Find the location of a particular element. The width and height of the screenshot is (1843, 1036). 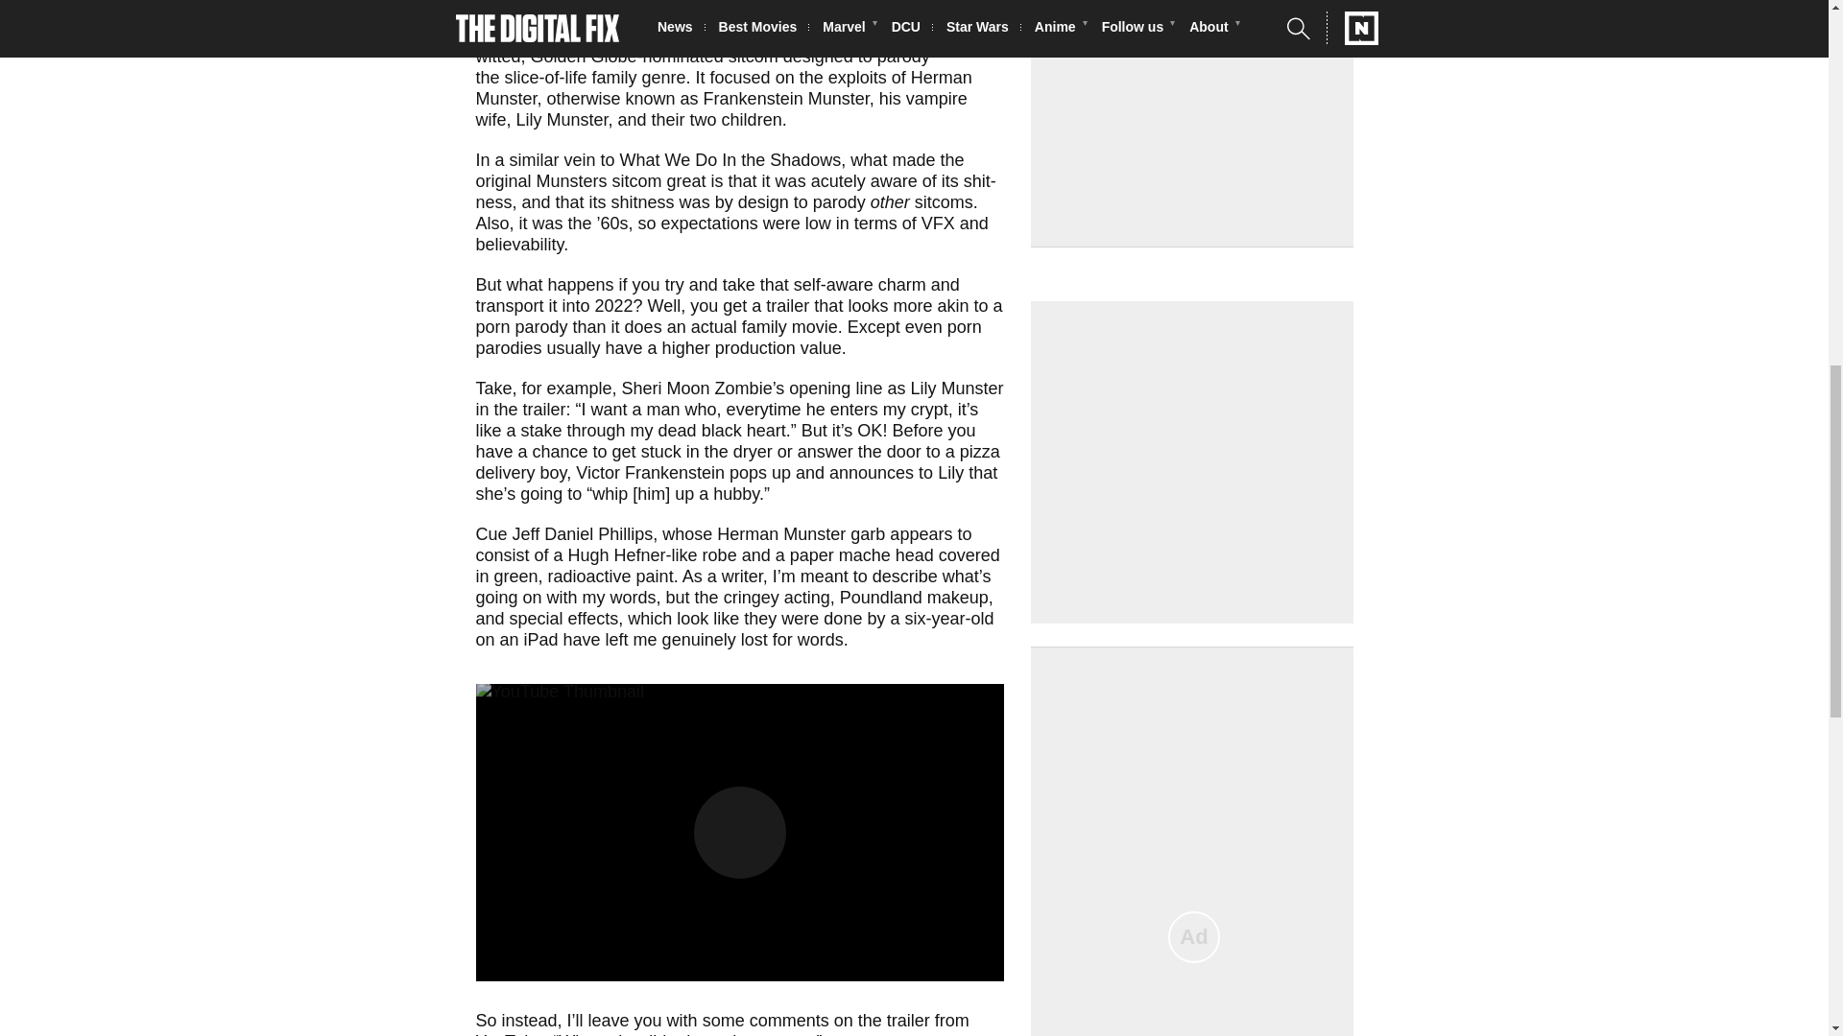

family movie is located at coordinates (790, 326).